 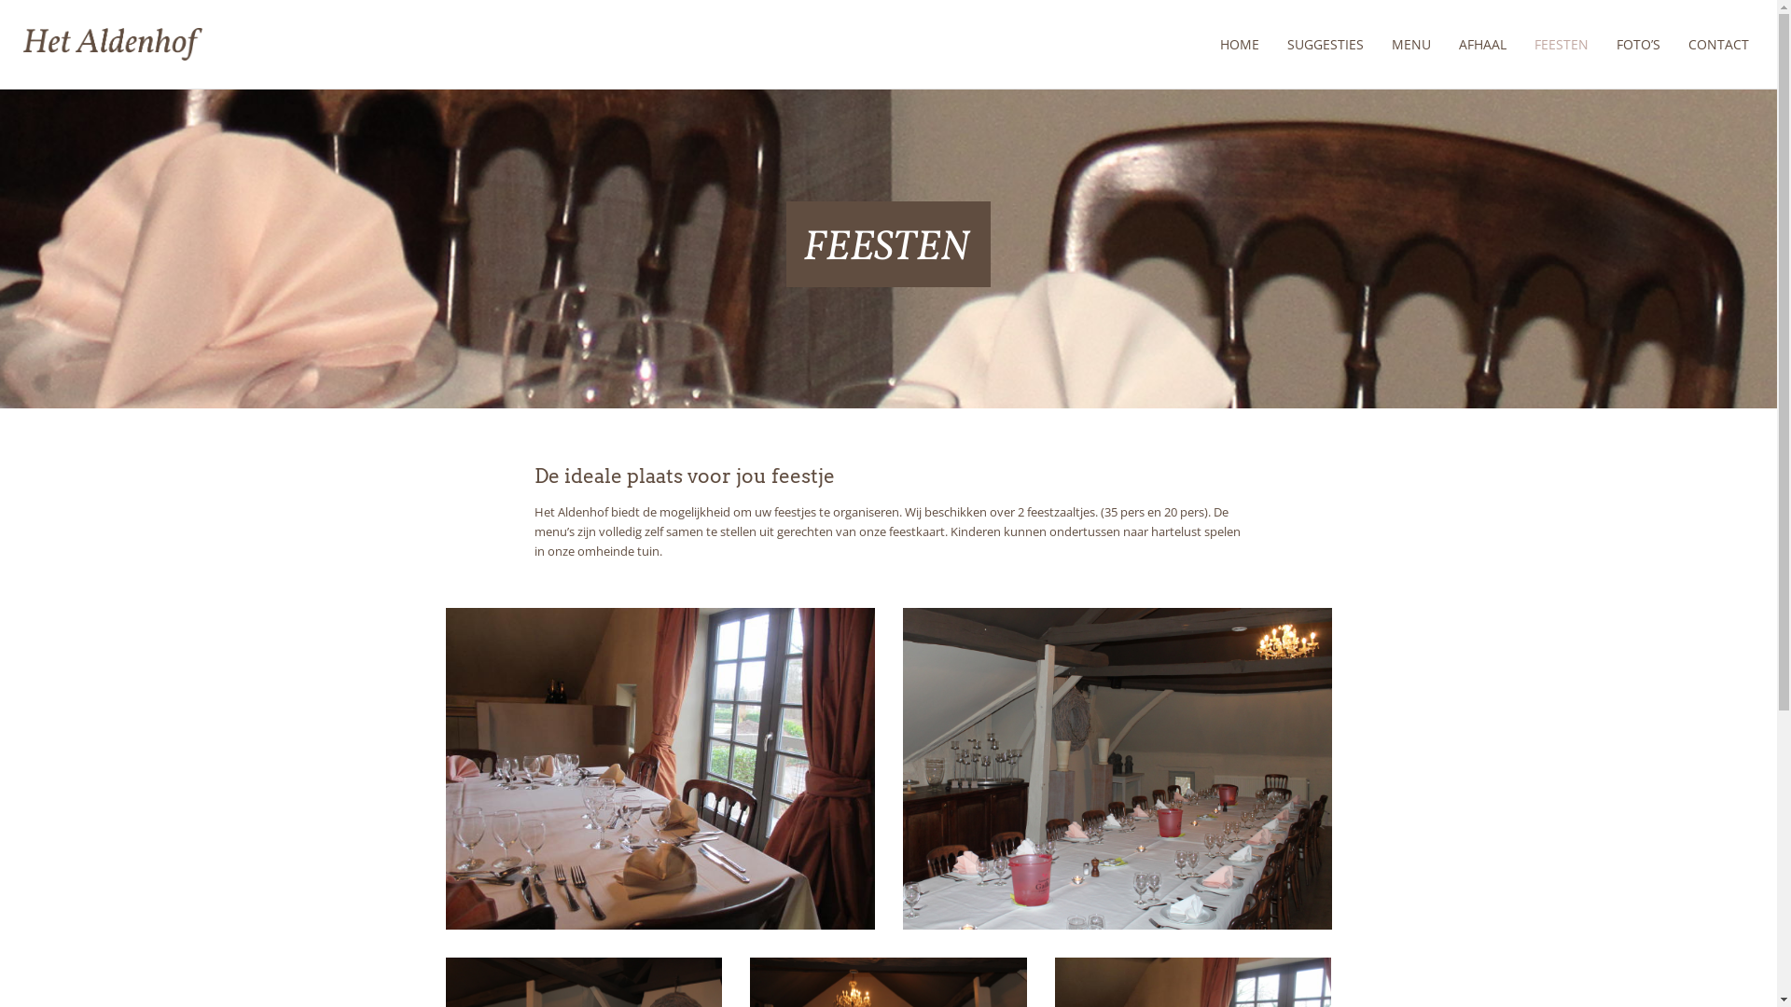 I want to click on FEESTEN, so click(x=1562, y=45).